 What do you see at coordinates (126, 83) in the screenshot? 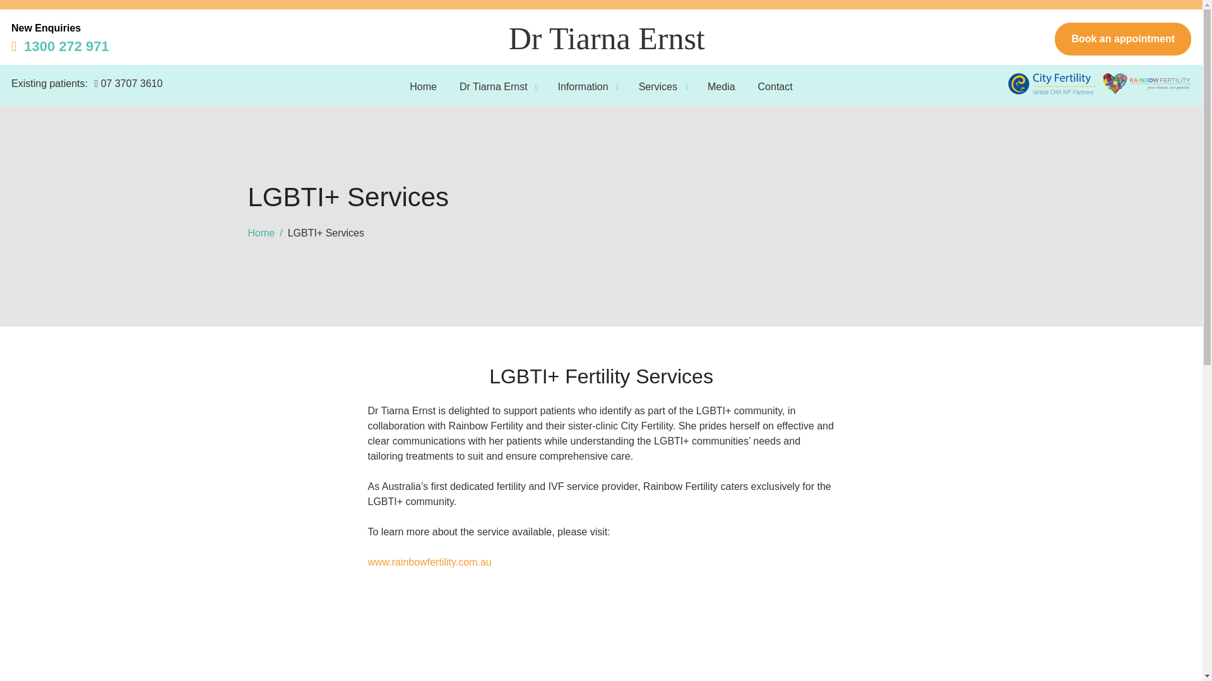
I see `07 3707 3610` at bounding box center [126, 83].